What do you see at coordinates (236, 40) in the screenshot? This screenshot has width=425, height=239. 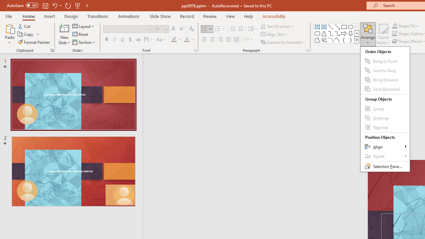 I see `Distributed` at bounding box center [236, 40].